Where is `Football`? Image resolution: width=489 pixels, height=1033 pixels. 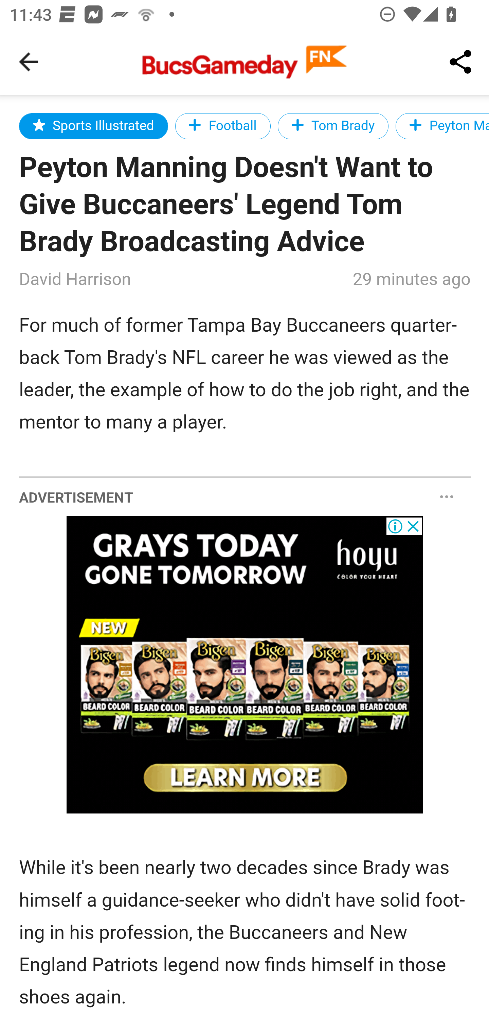 Football is located at coordinates (223, 126).